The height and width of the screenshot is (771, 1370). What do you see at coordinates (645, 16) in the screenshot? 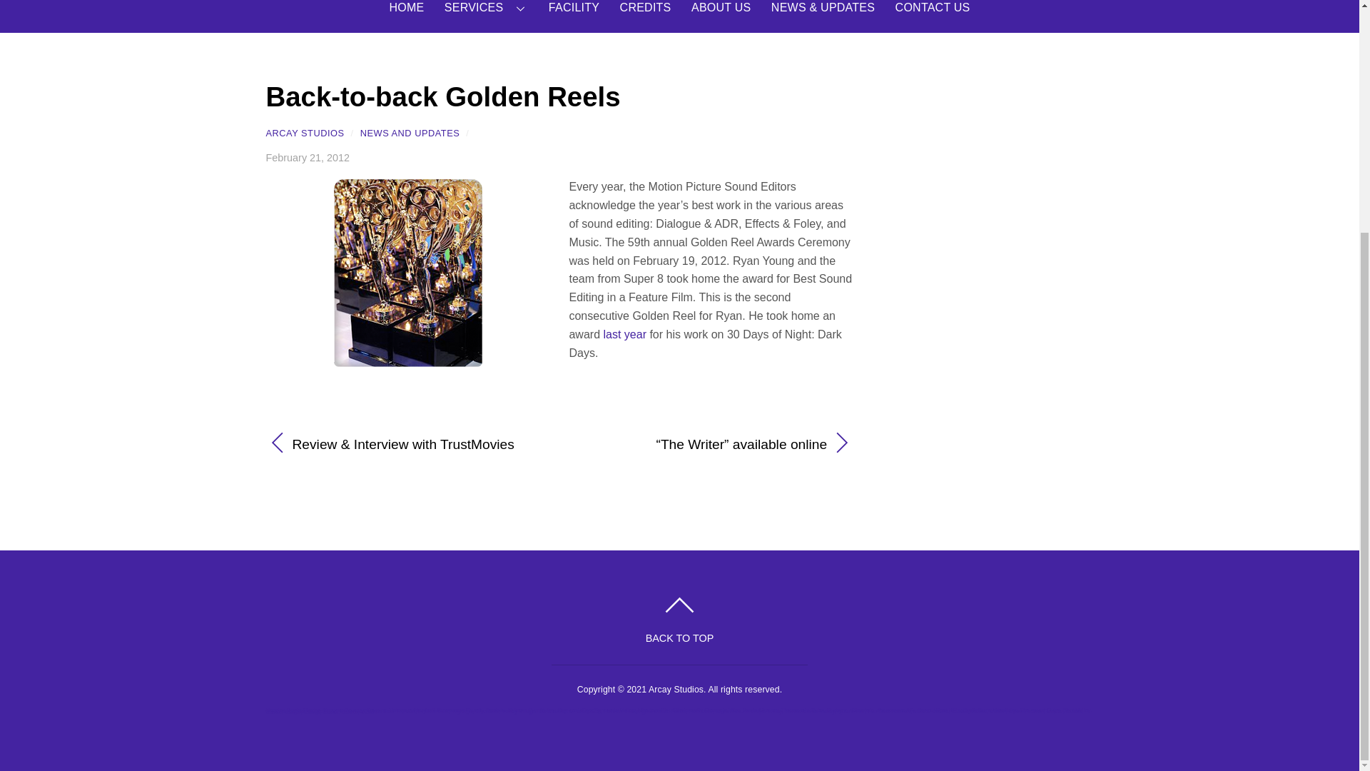
I see `CREDITS` at bounding box center [645, 16].